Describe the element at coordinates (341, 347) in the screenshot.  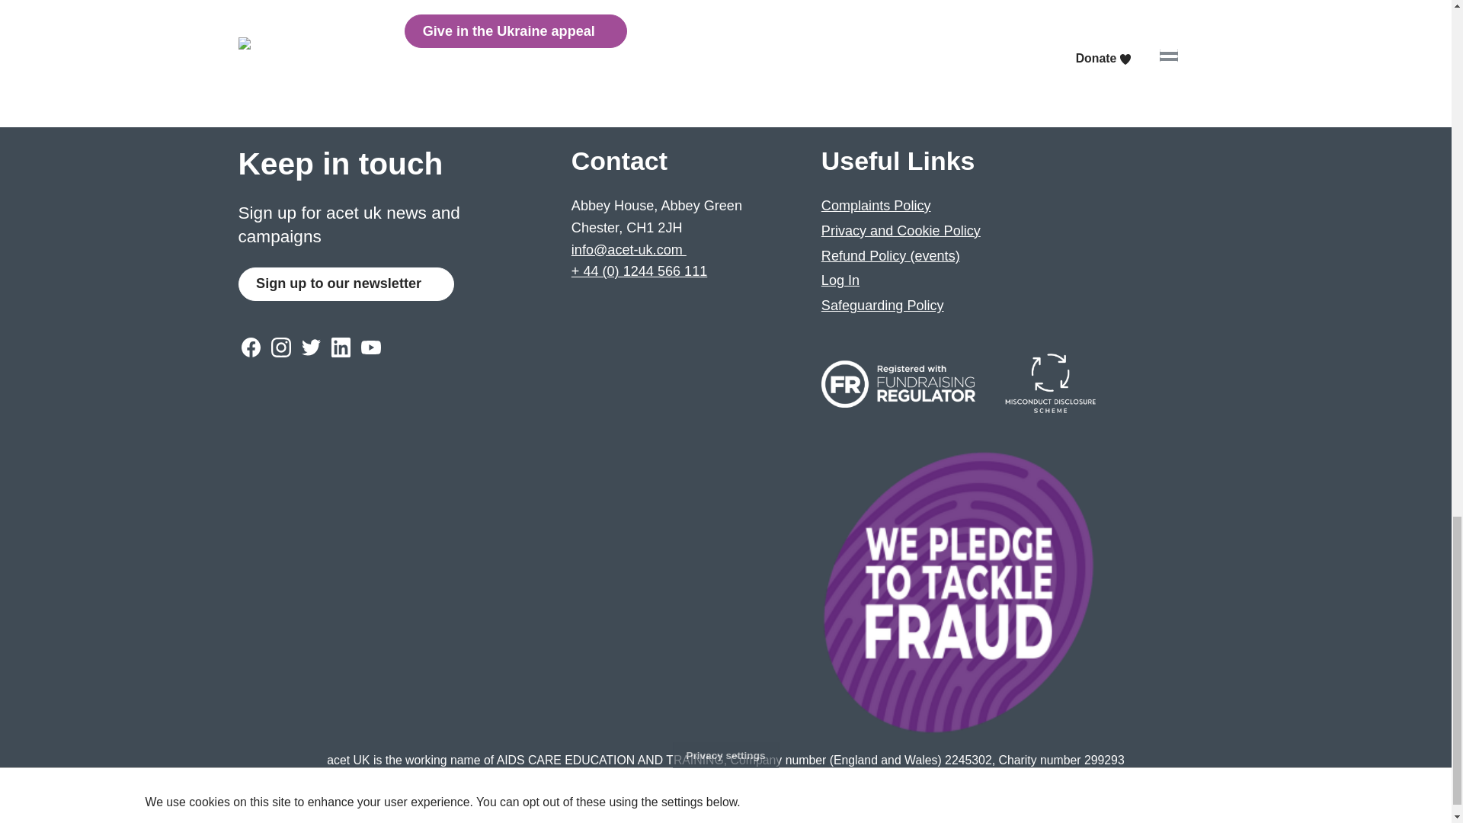
I see `Follow acet UK on LinkedIn` at that location.